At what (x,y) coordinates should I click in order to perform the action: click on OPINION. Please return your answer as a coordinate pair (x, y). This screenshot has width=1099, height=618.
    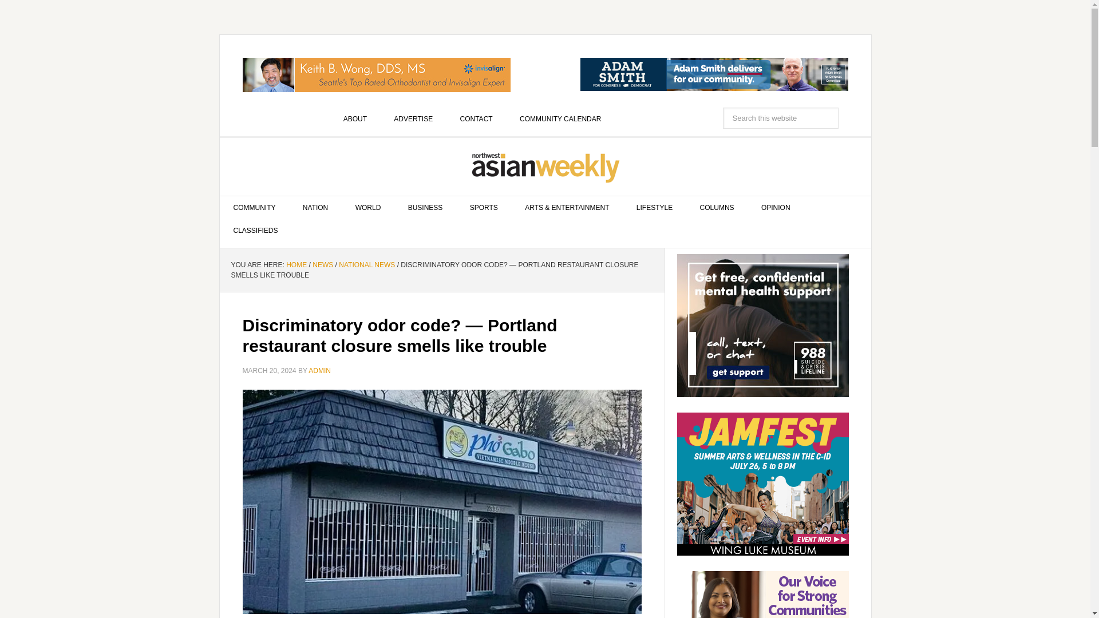
    Looking at the image, I should click on (776, 208).